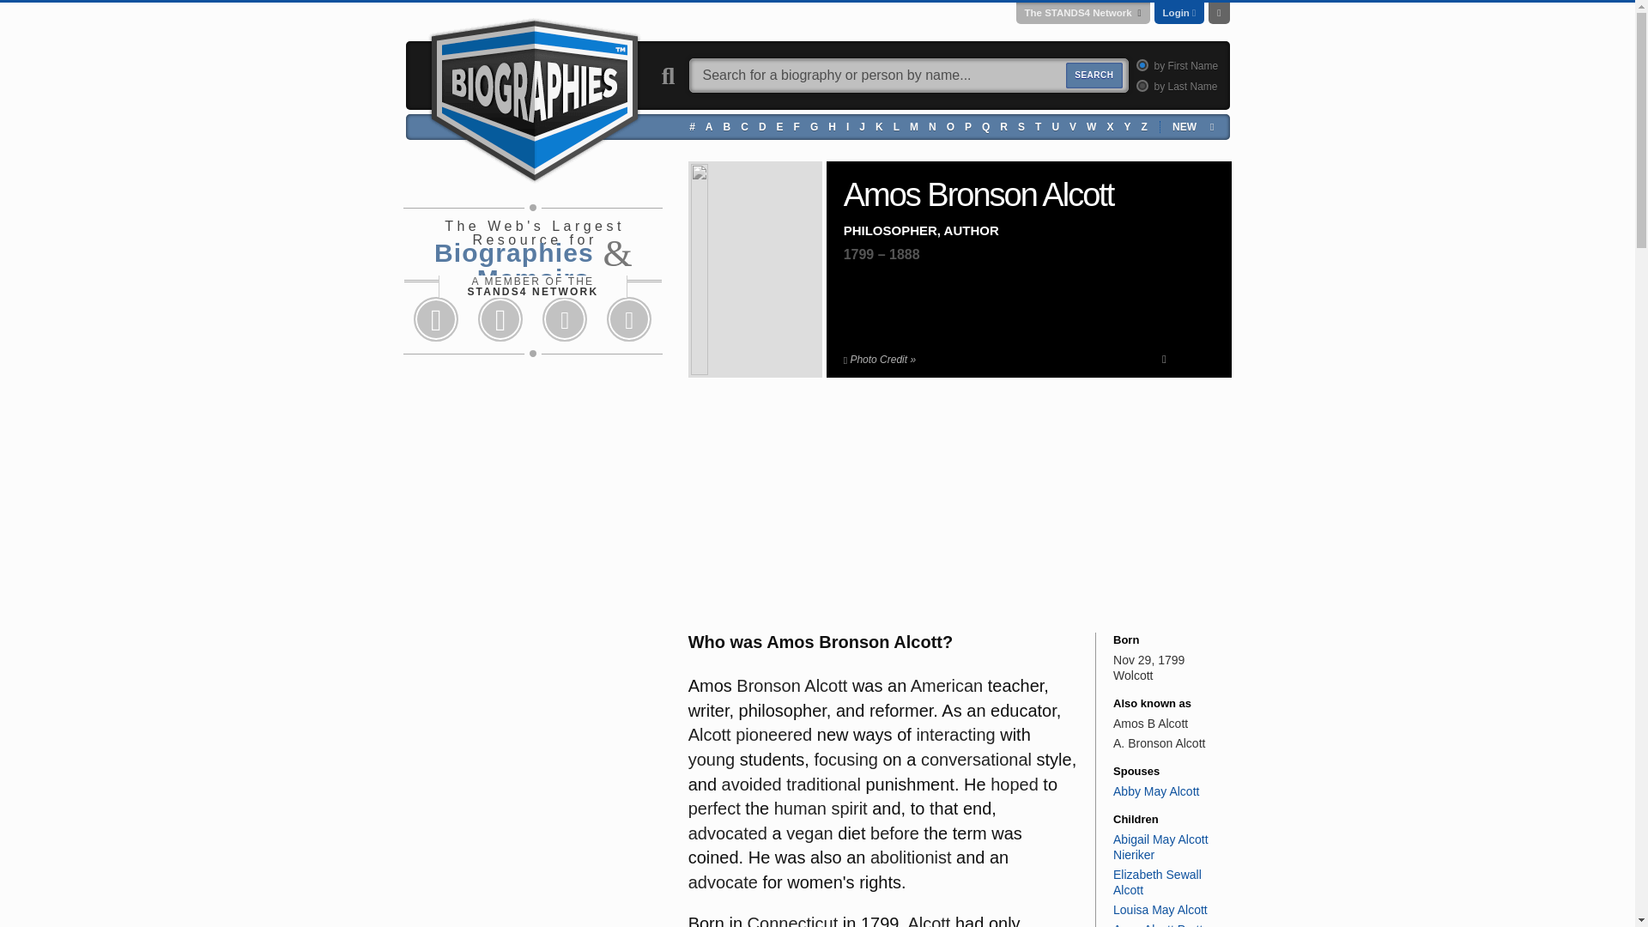 This screenshot has height=927, width=1648. What do you see at coordinates (817, 510) in the screenshot?
I see `Advertisement` at bounding box center [817, 510].